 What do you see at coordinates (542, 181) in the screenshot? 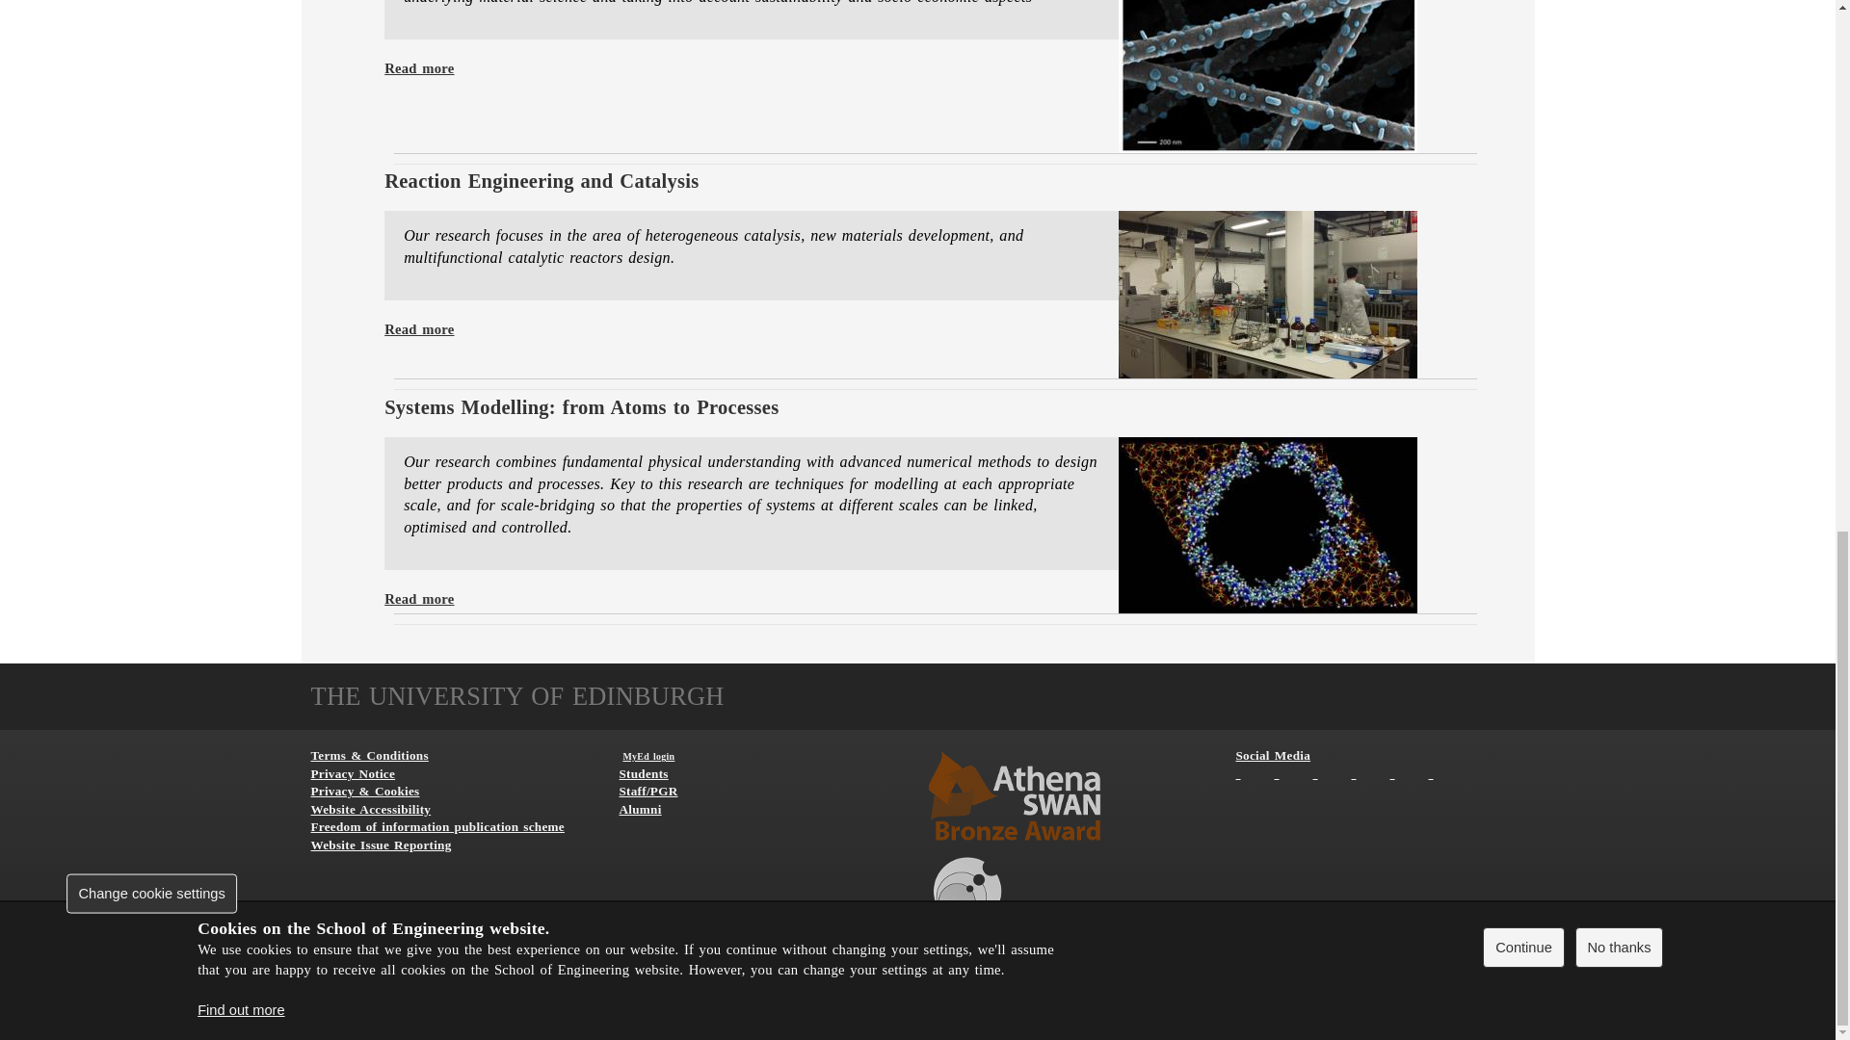
I see `Reaction Engineering and Catalysis` at bounding box center [542, 181].